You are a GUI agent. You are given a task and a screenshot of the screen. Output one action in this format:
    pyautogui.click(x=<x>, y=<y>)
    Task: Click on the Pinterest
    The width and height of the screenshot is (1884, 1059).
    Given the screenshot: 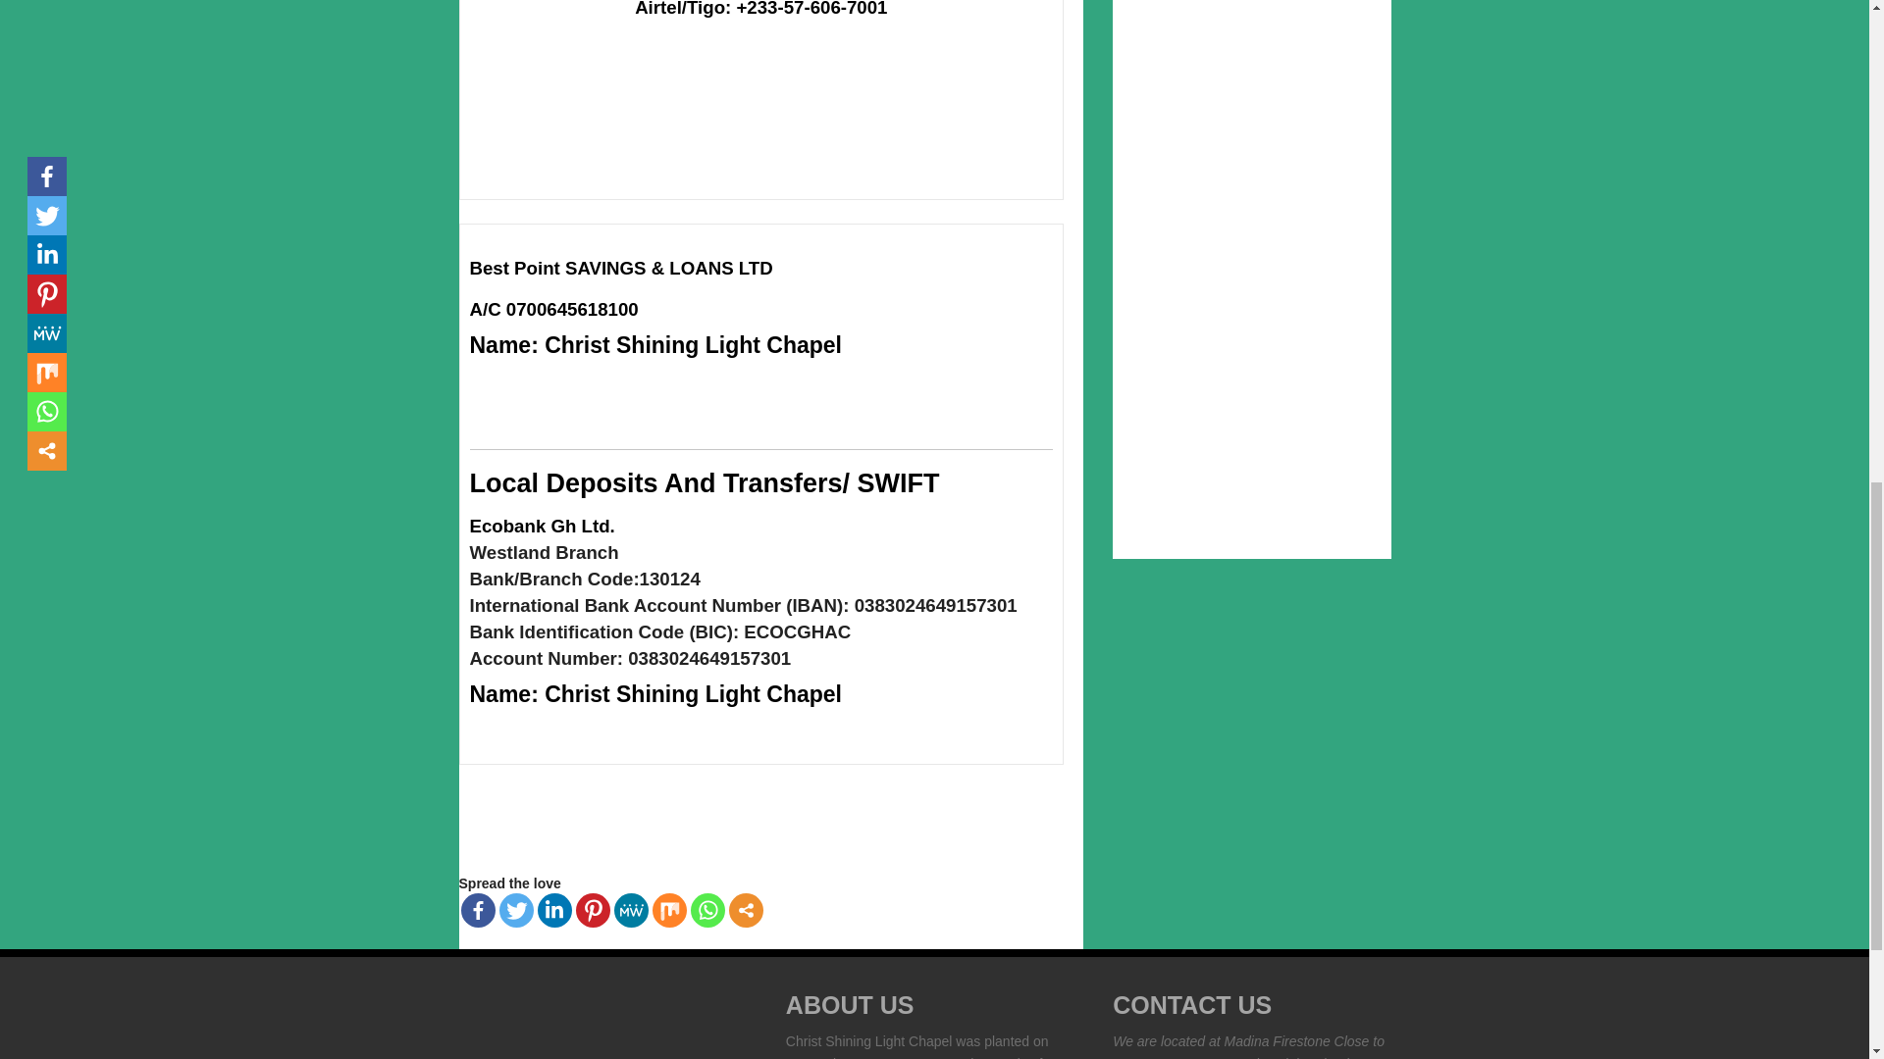 What is the action you would take?
    pyautogui.click(x=591, y=910)
    